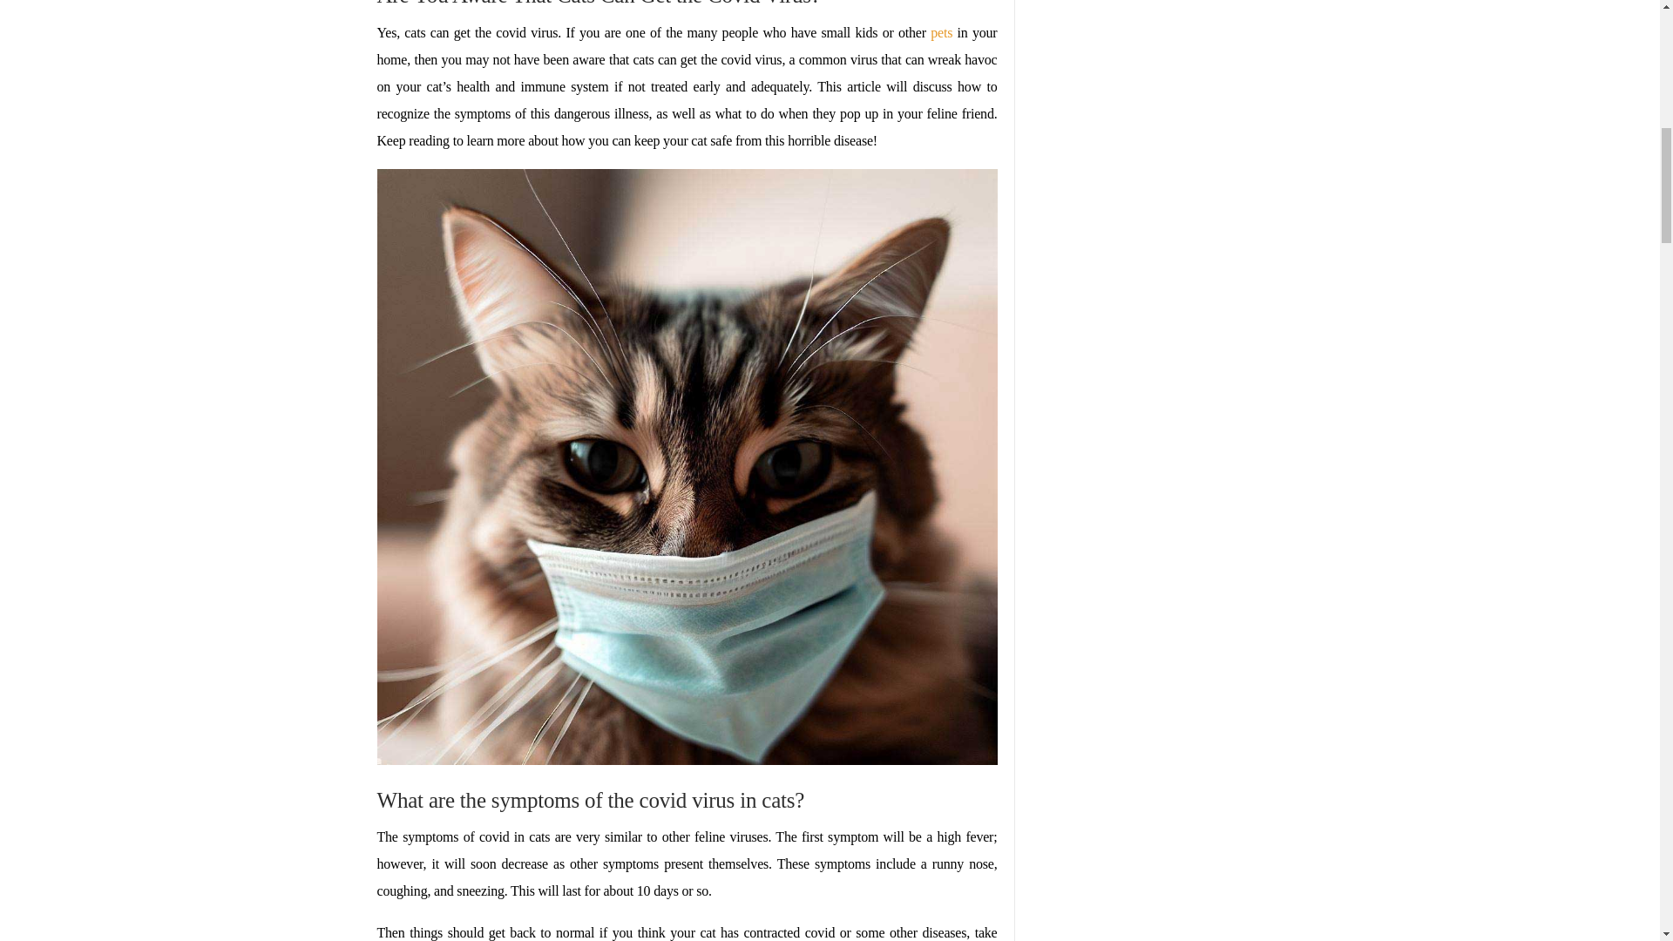 This screenshot has width=1673, height=941. Describe the element at coordinates (941, 33) in the screenshot. I see `pets` at that location.